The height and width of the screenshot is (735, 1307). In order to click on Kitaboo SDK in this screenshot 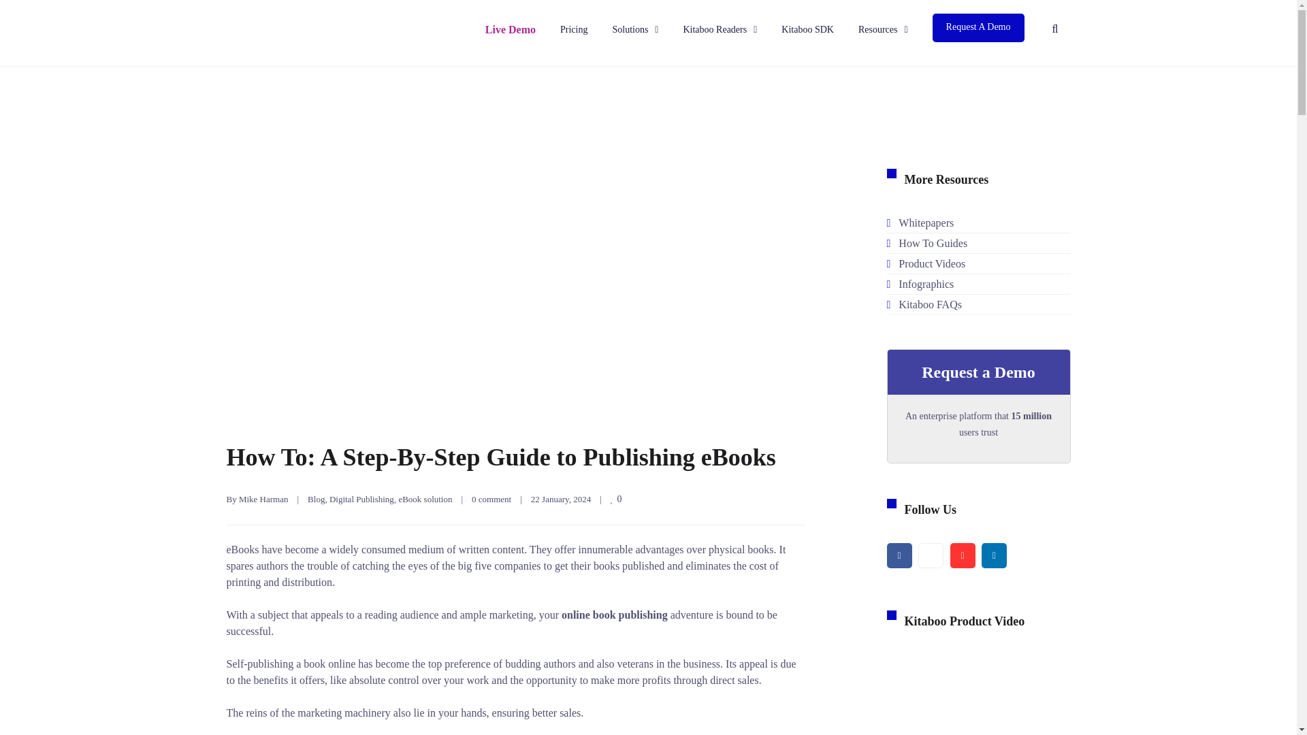, I will do `click(807, 33)`.